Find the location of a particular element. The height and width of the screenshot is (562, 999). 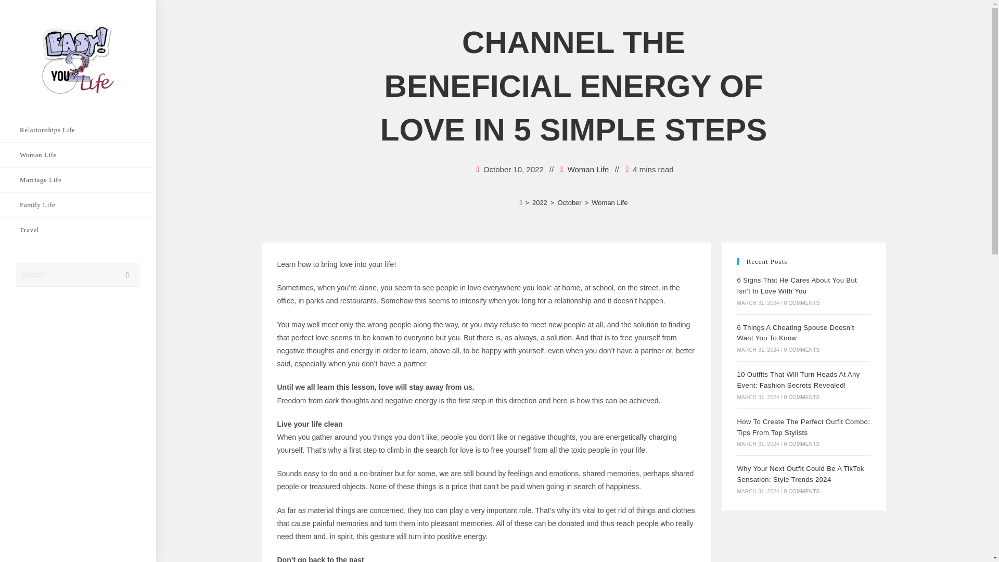

0 COMMENTS is located at coordinates (802, 350).